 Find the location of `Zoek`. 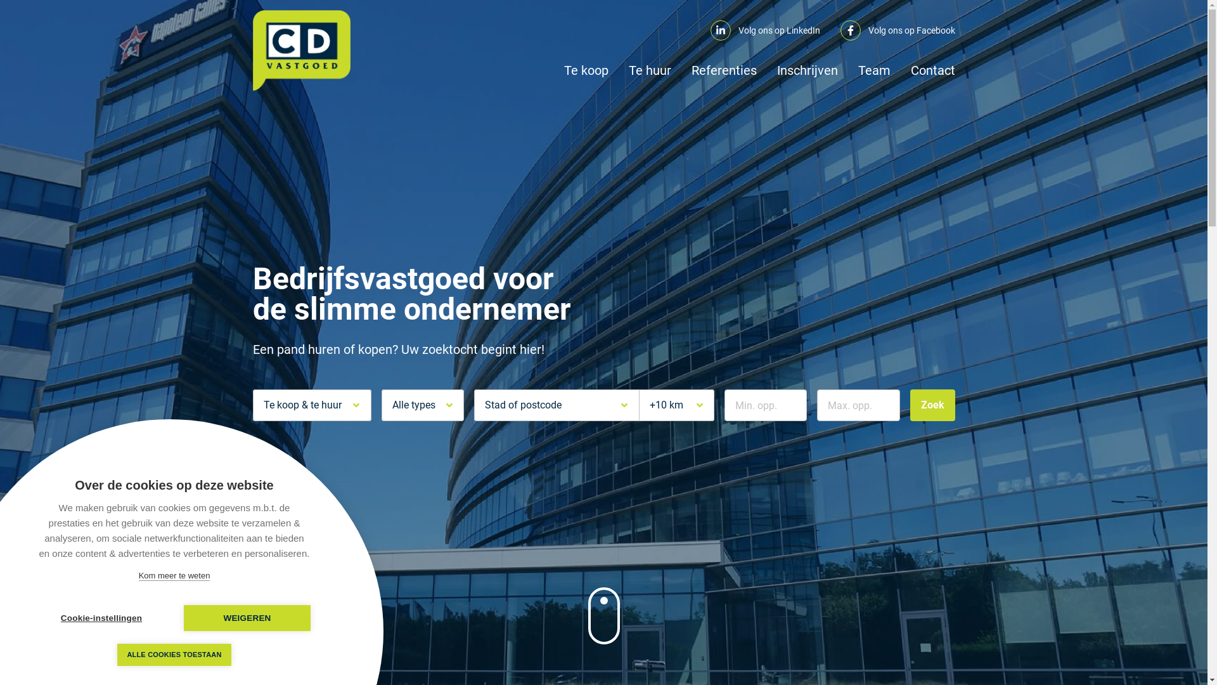

Zoek is located at coordinates (933, 405).